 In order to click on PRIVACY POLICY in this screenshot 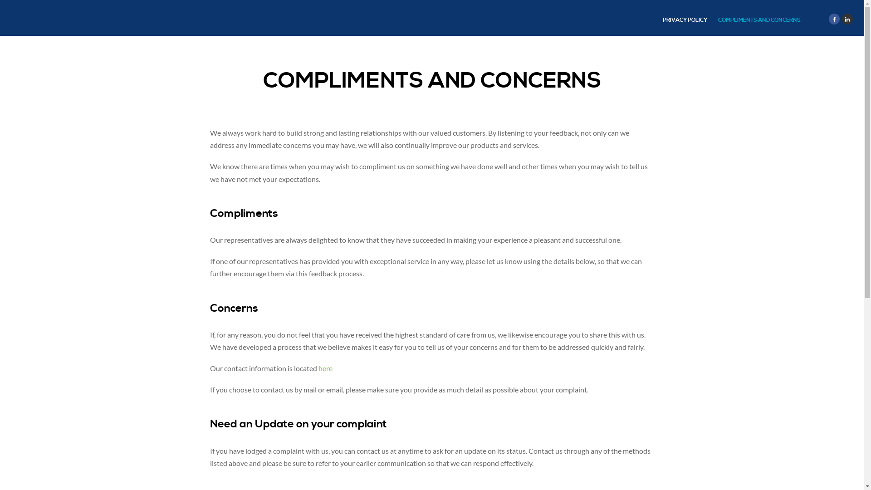, I will do `click(685, 20)`.